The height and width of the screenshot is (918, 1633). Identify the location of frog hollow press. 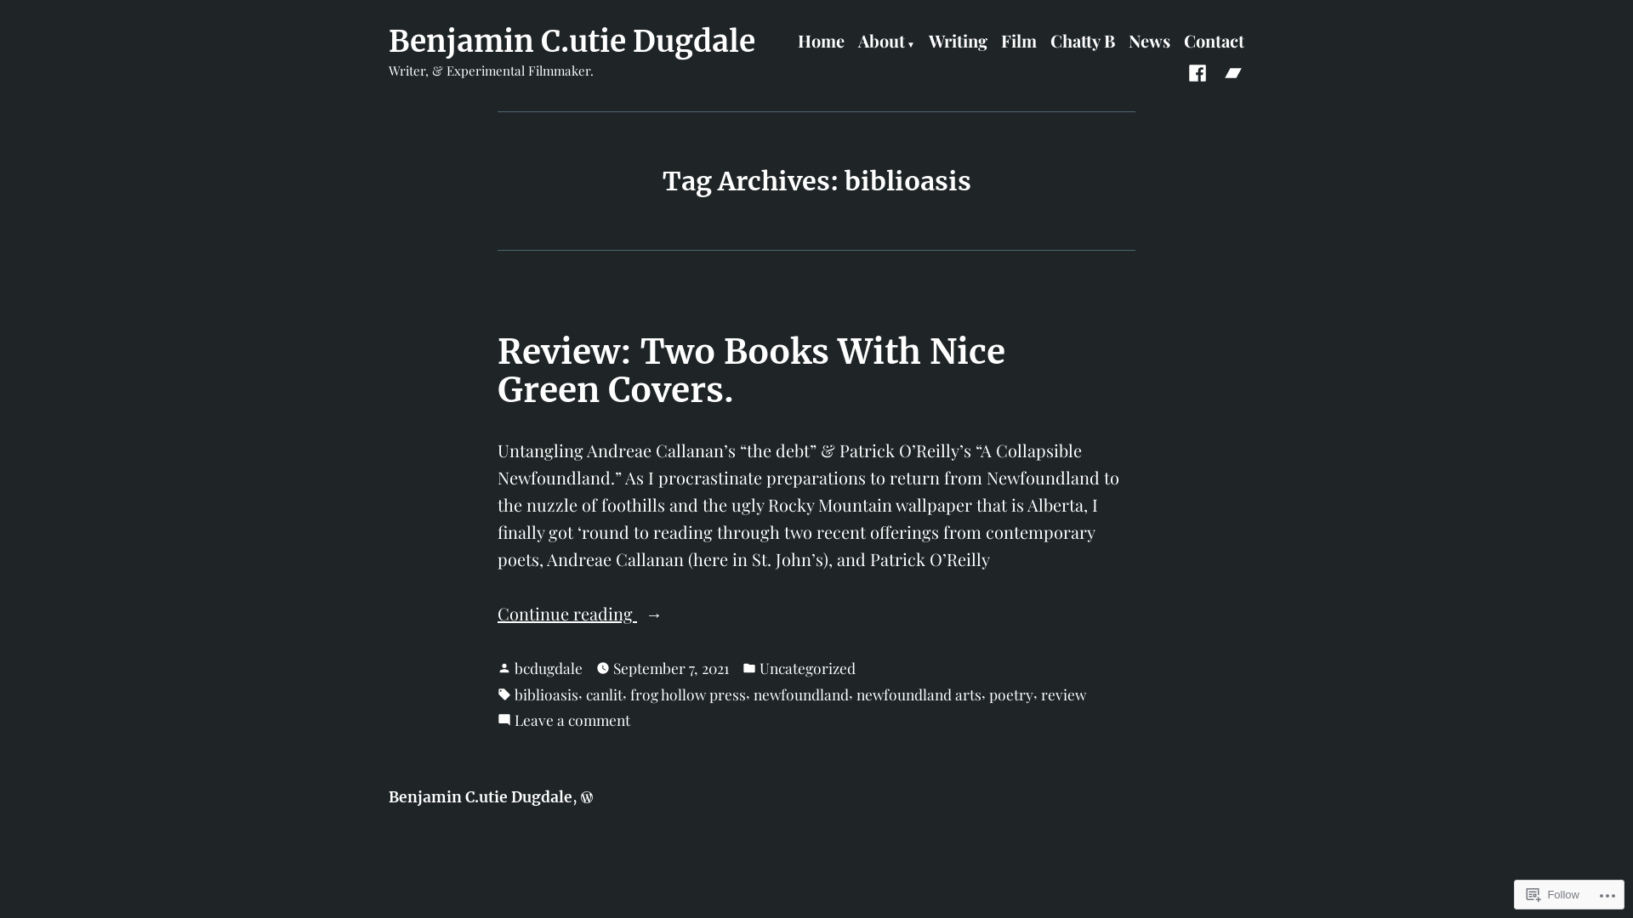
(688, 694).